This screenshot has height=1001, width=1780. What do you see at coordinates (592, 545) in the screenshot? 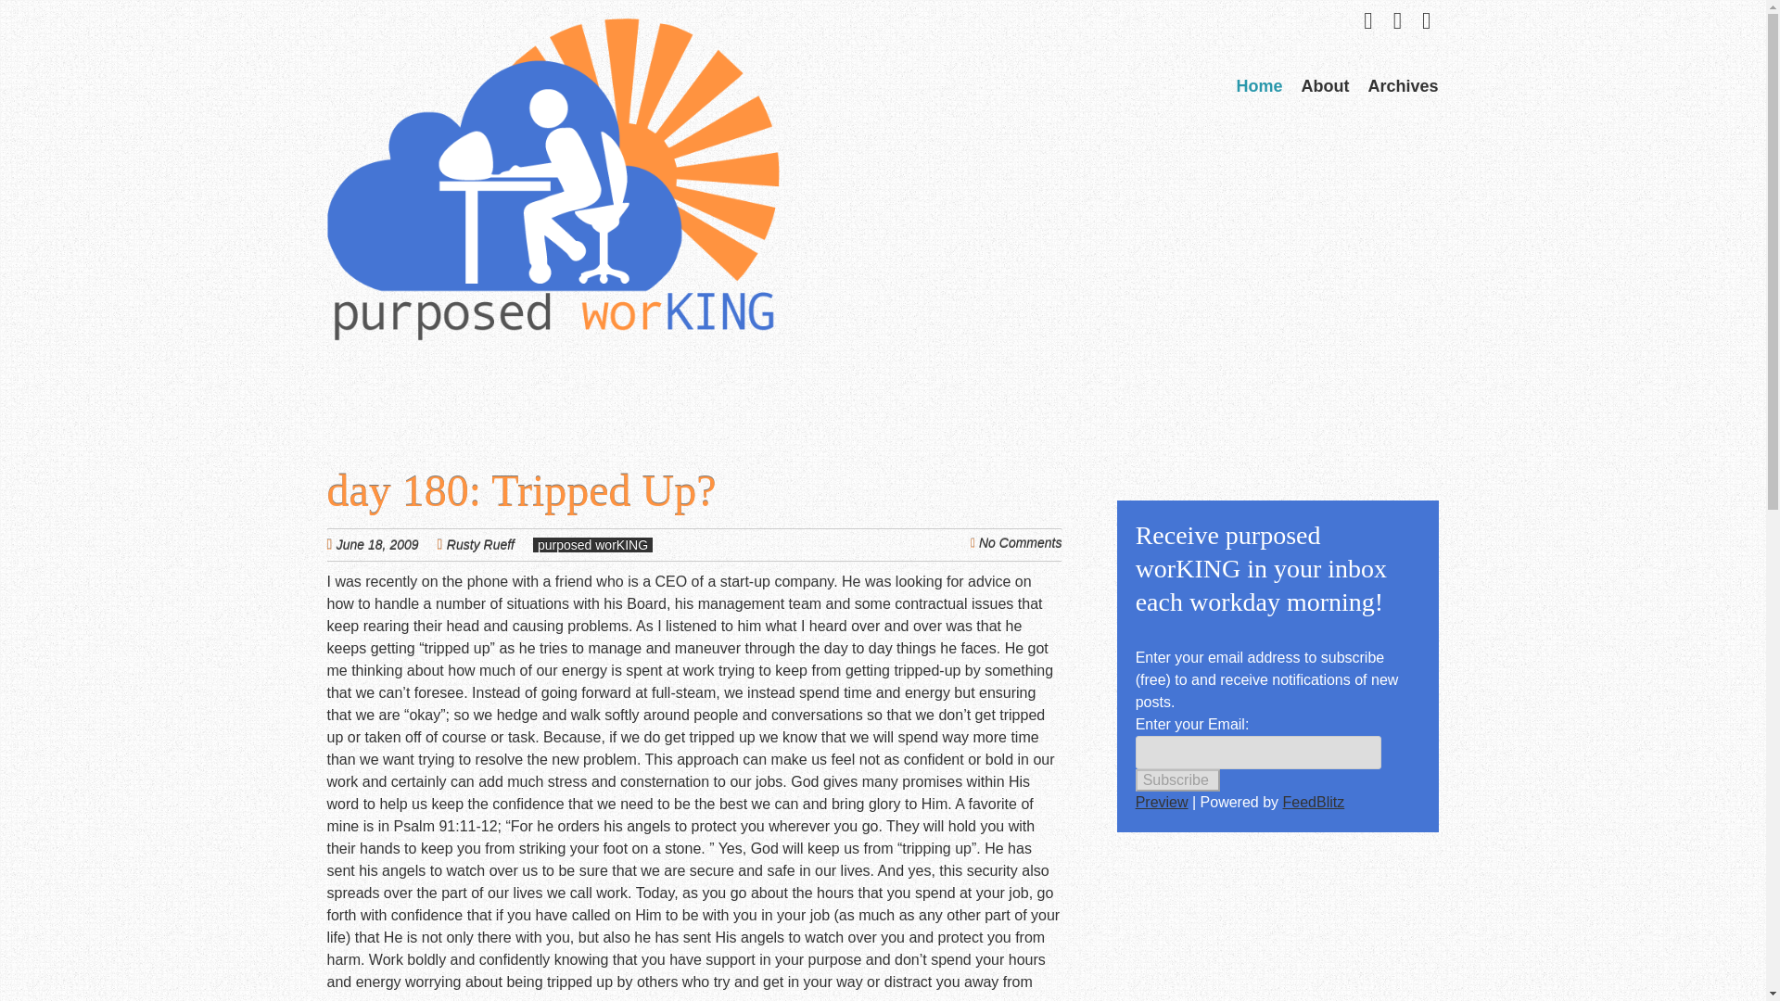
I see `purposed worKING` at bounding box center [592, 545].